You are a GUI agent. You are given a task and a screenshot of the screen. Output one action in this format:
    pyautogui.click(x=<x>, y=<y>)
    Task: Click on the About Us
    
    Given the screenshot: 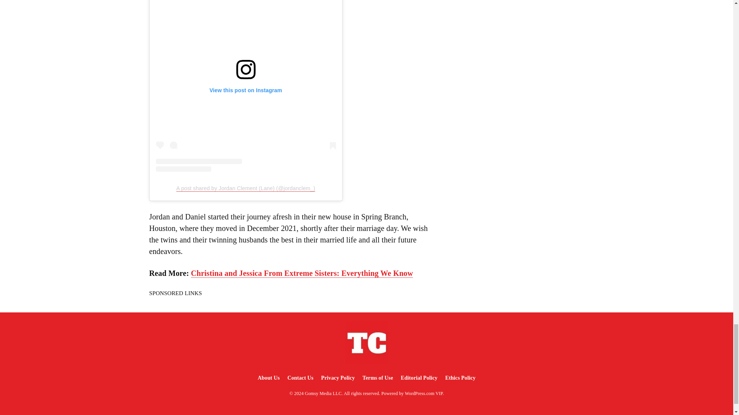 What is the action you would take?
    pyautogui.click(x=268, y=378)
    